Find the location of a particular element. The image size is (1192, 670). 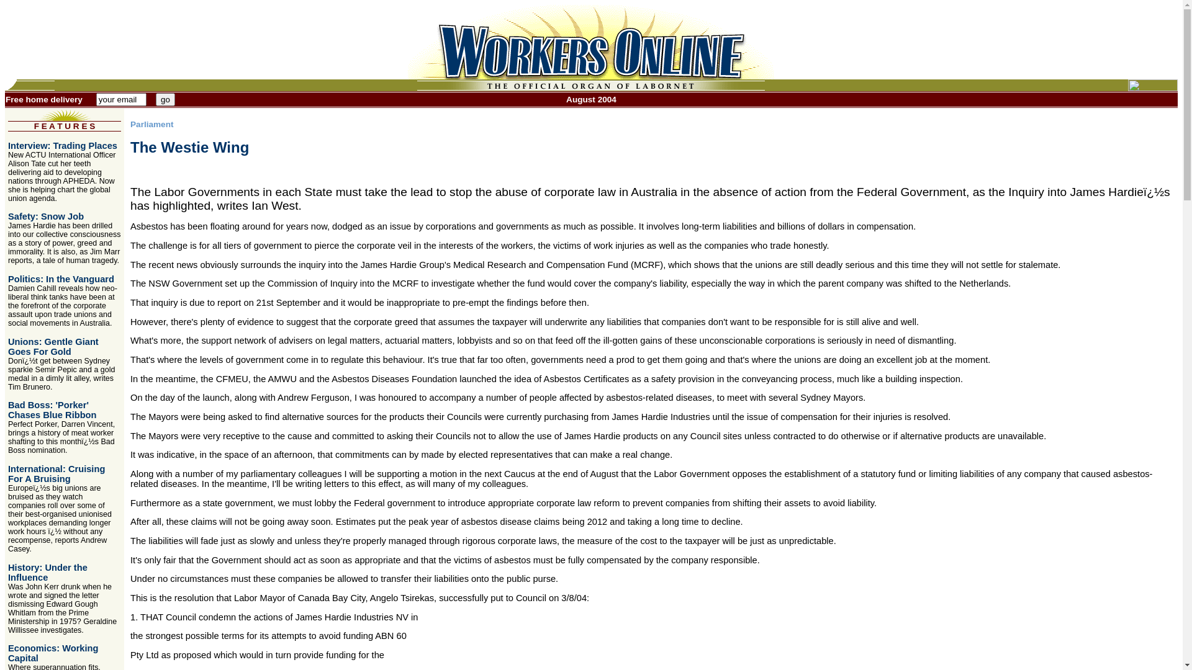

Unions: Gentle Giant Goes For Gold is located at coordinates (53, 347).